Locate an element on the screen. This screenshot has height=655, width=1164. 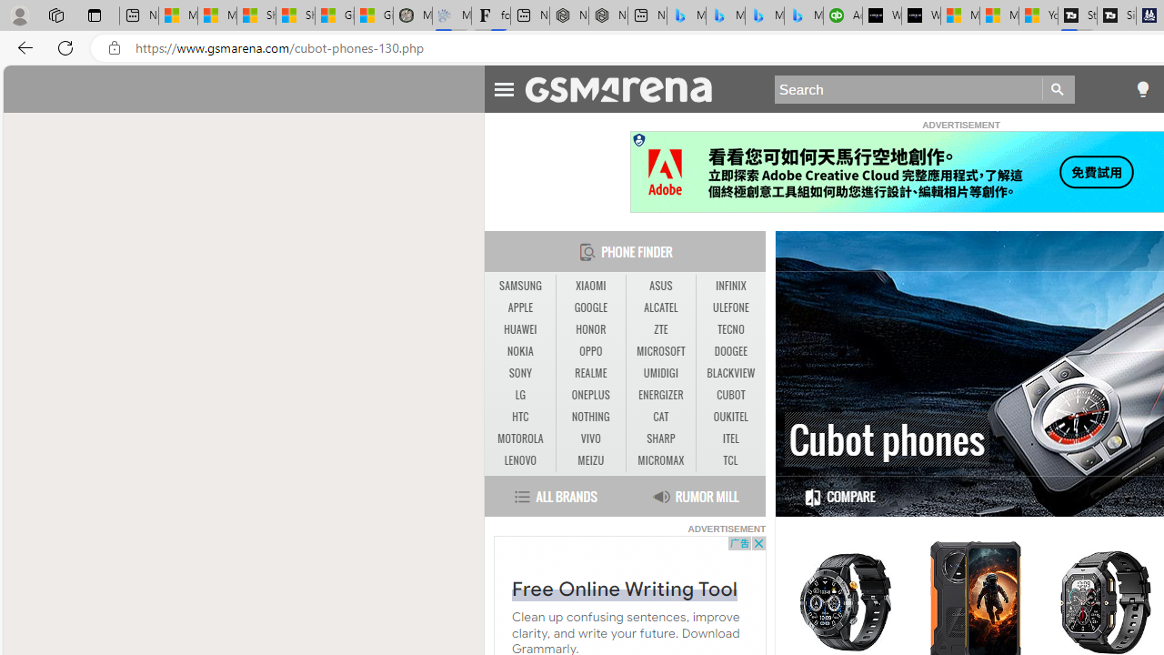
SONY is located at coordinates (520, 374).